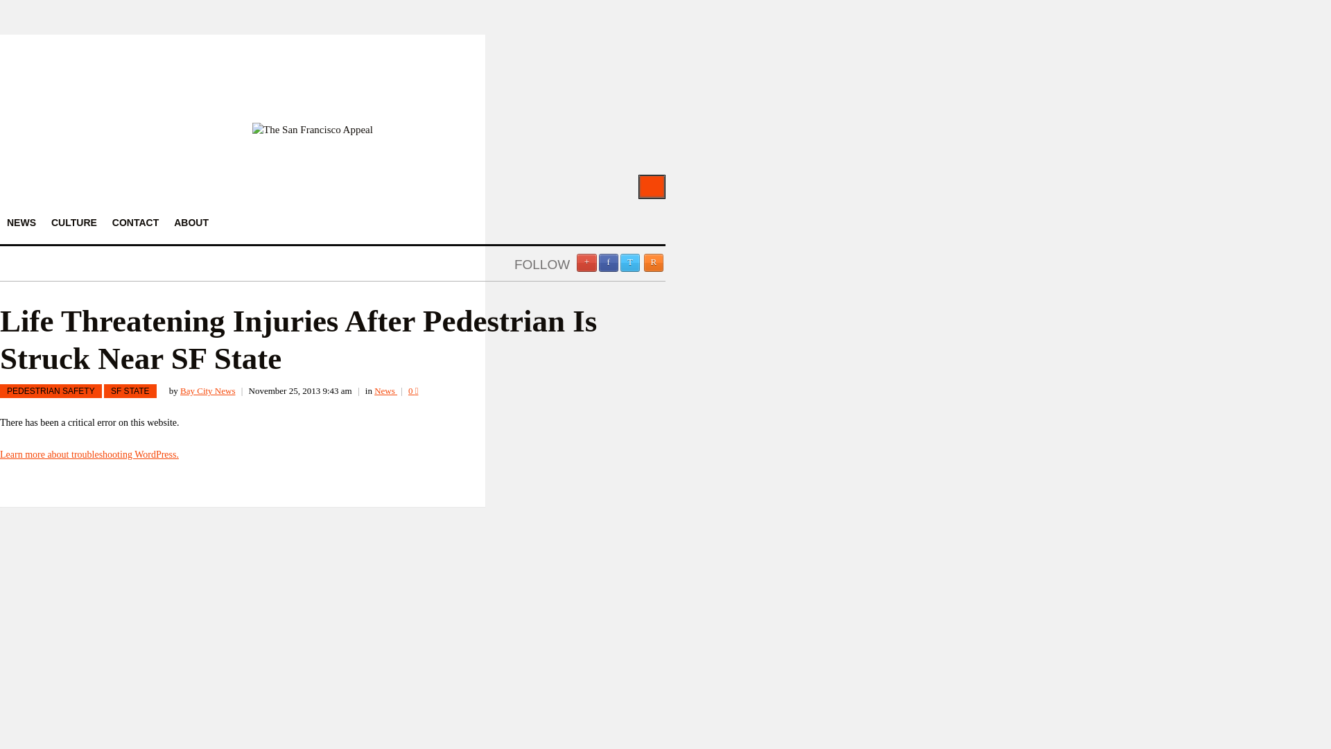 The width and height of the screenshot is (1331, 749). I want to click on Bay City News, so click(207, 391).